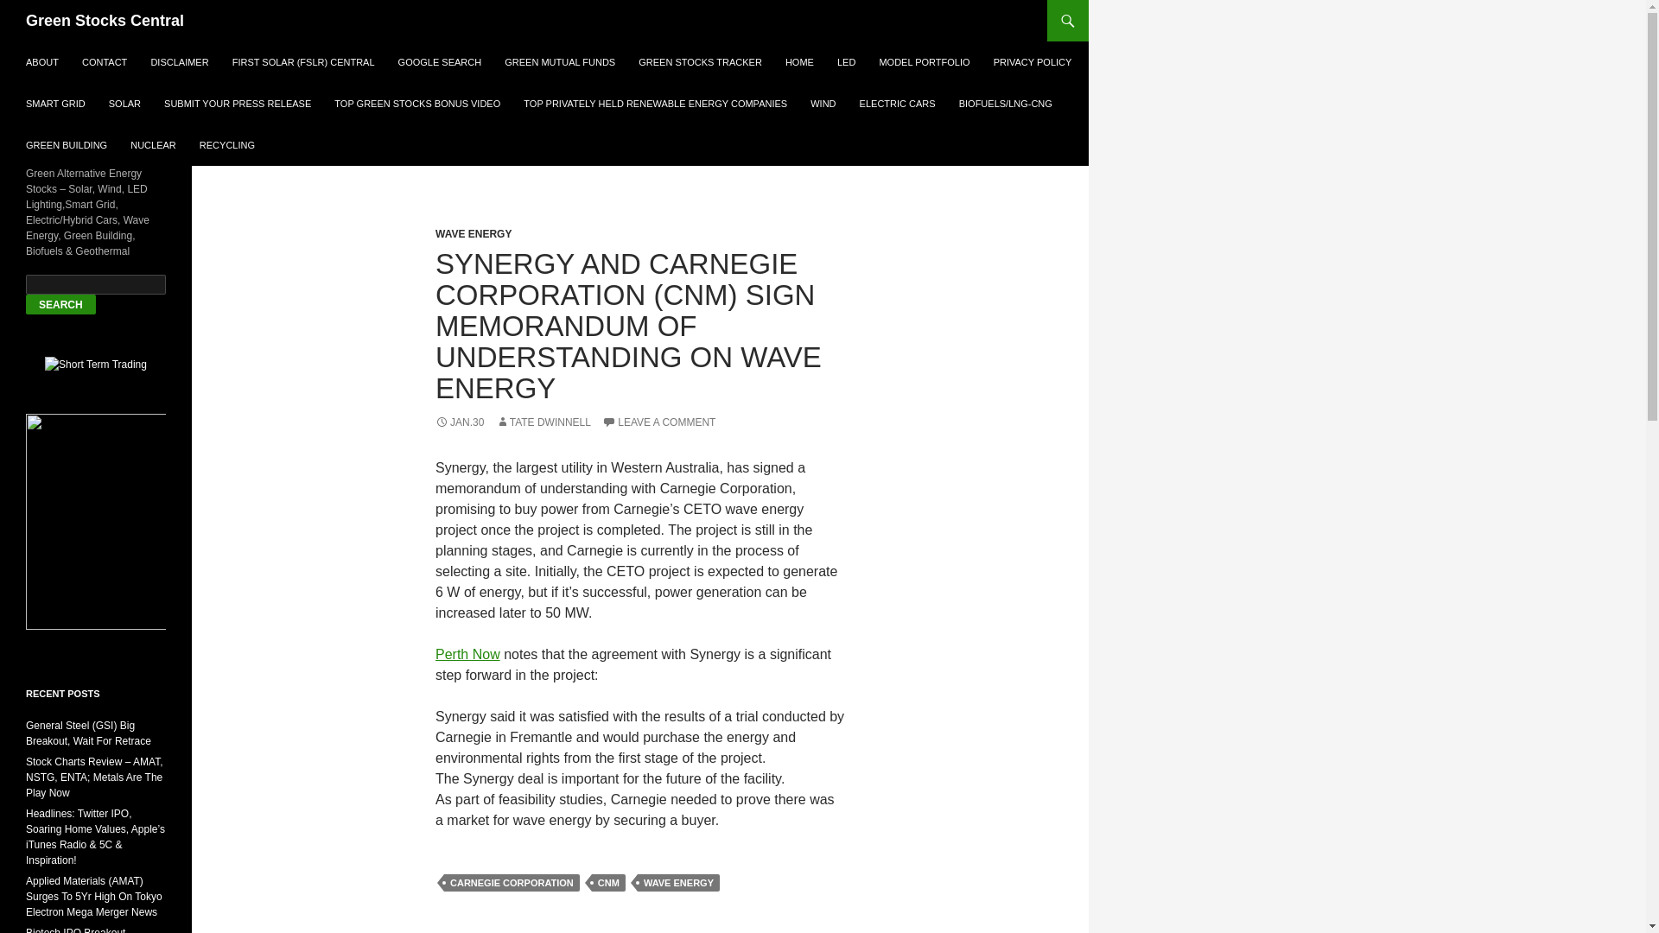 Image resolution: width=1659 pixels, height=933 pixels. What do you see at coordinates (226, 145) in the screenshot?
I see `RECYCLING` at bounding box center [226, 145].